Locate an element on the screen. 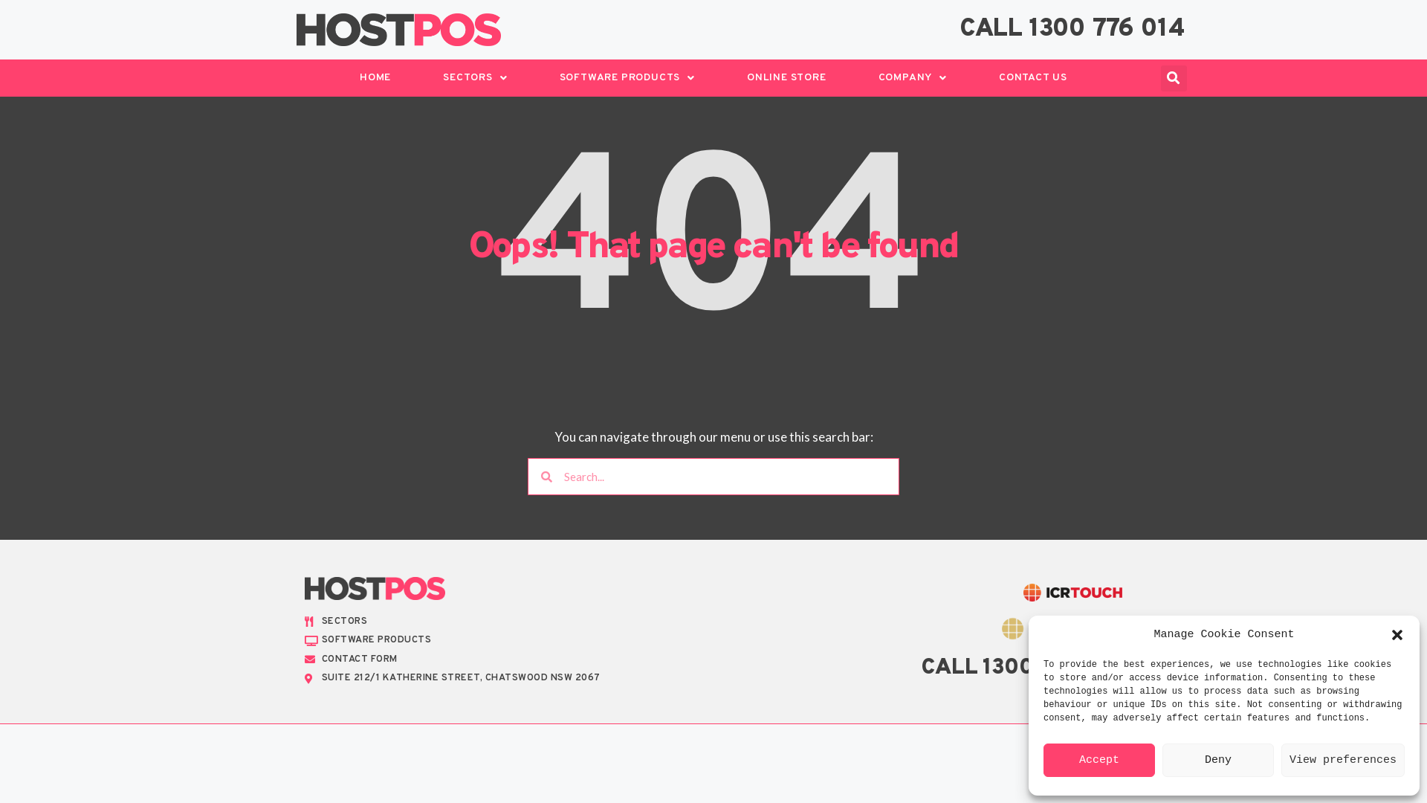 This screenshot has width=1427, height=803. CONTACT US is located at coordinates (1033, 78).